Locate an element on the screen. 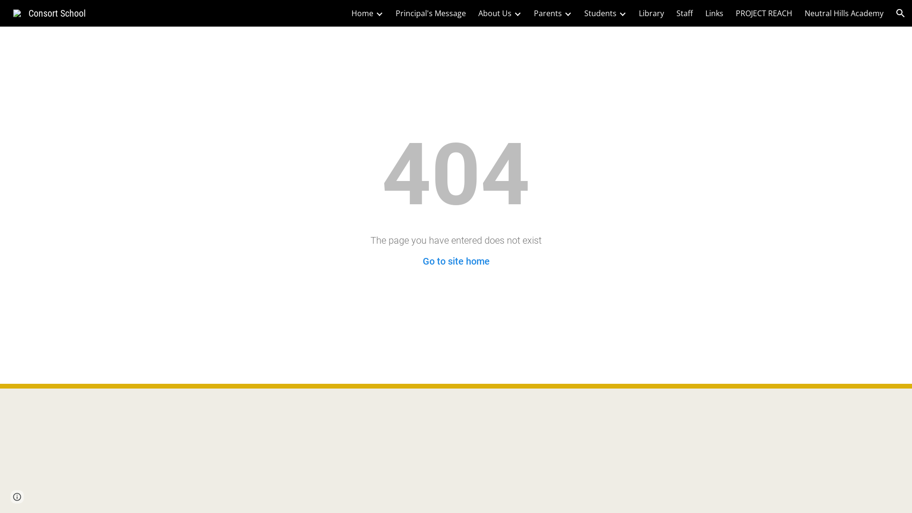 This screenshot has width=912, height=513. Principal's Message is located at coordinates (431, 13).